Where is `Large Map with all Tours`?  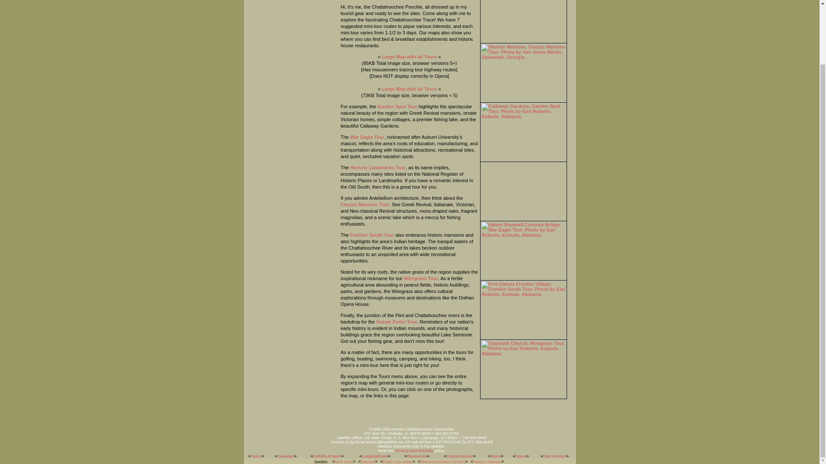
Large Map with all Tours is located at coordinates (409, 89).